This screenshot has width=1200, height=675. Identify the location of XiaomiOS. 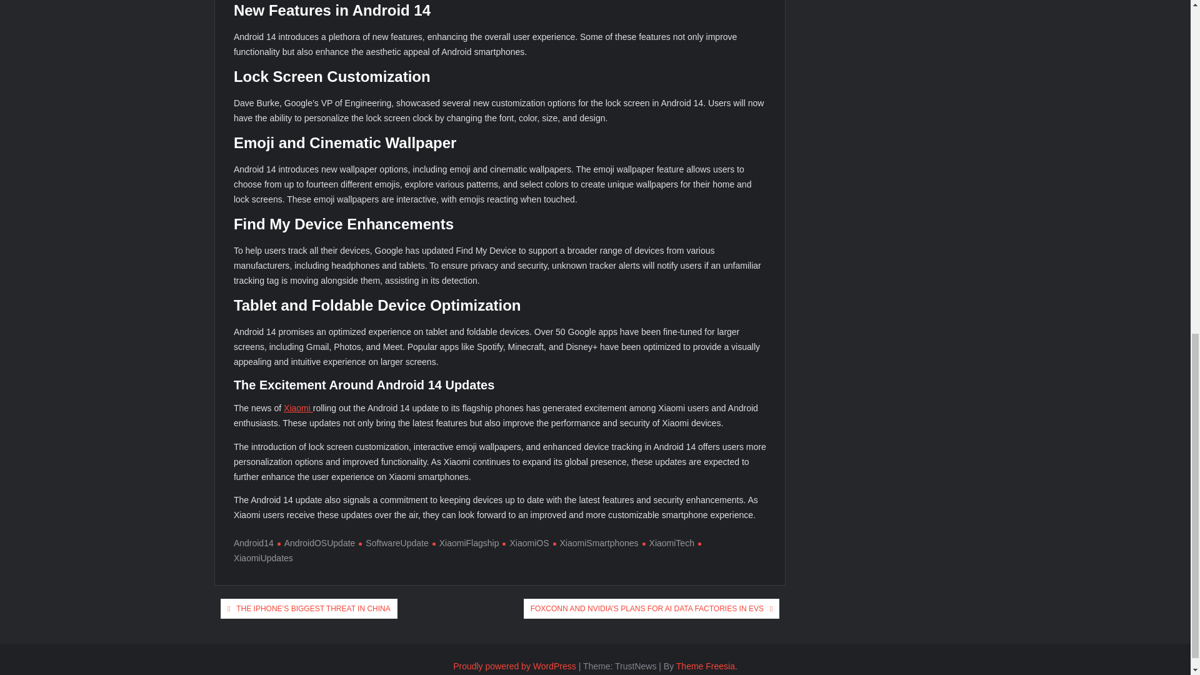
(525, 542).